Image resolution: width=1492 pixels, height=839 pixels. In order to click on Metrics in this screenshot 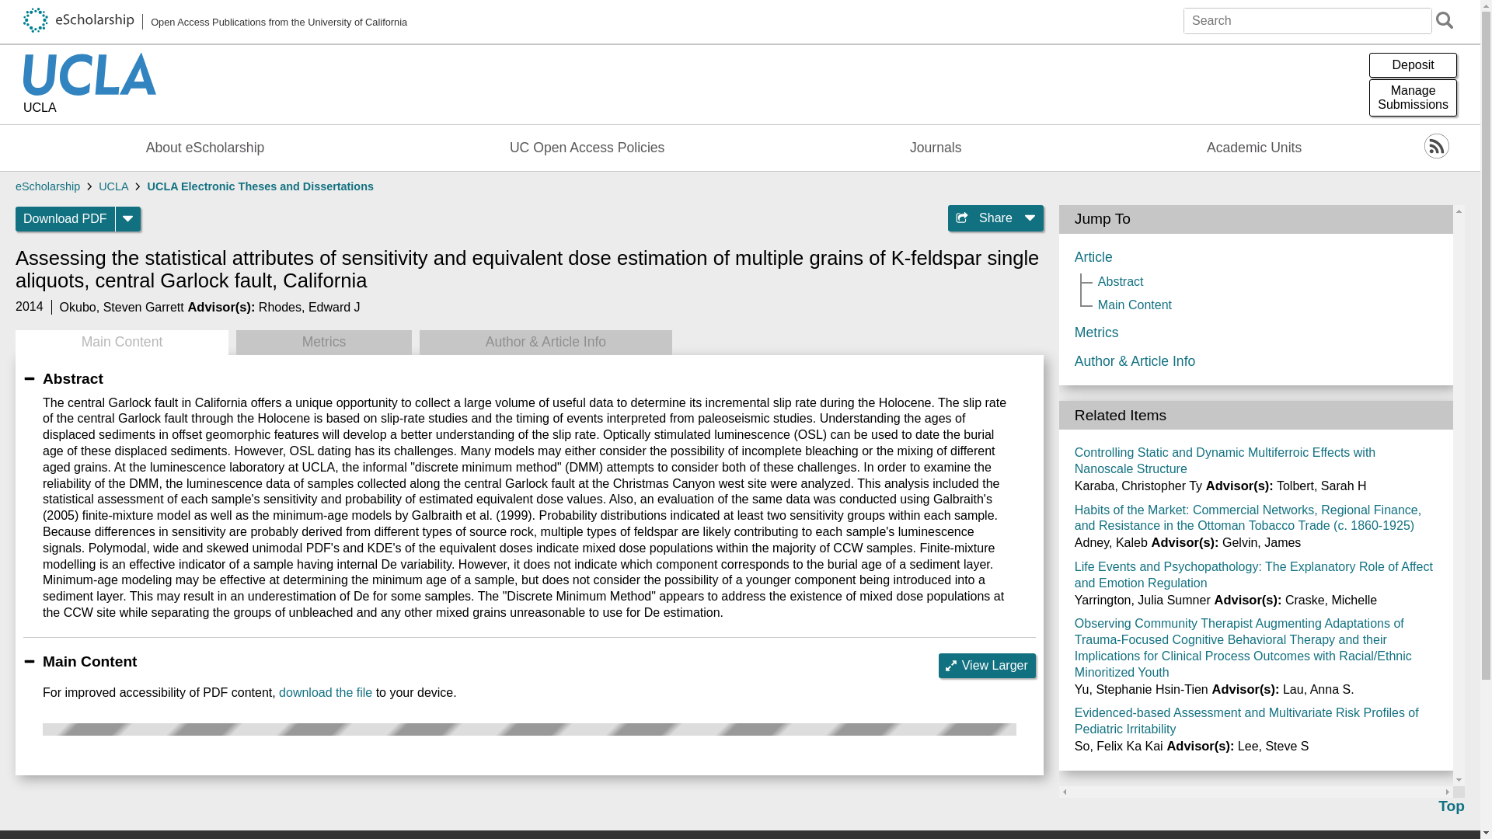, I will do `click(987, 665)`.